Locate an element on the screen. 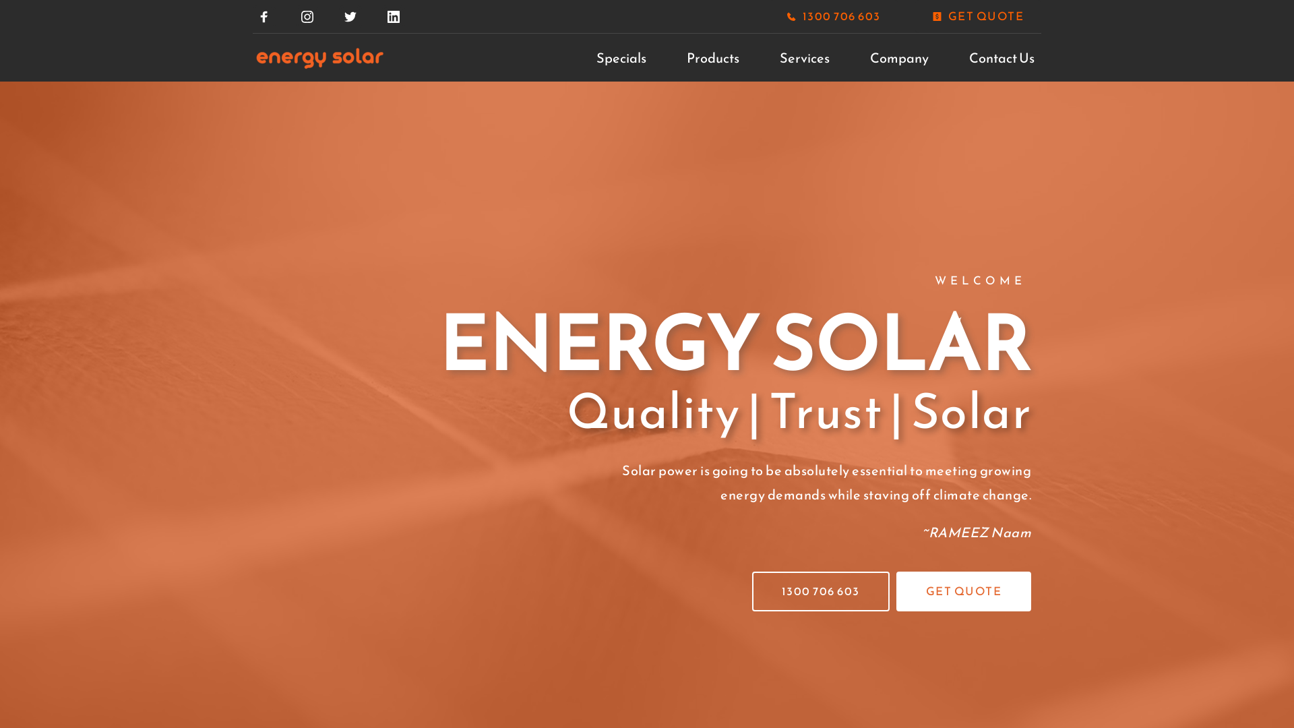 This screenshot has height=728, width=1294. 1300 706 603 is located at coordinates (821, 592).